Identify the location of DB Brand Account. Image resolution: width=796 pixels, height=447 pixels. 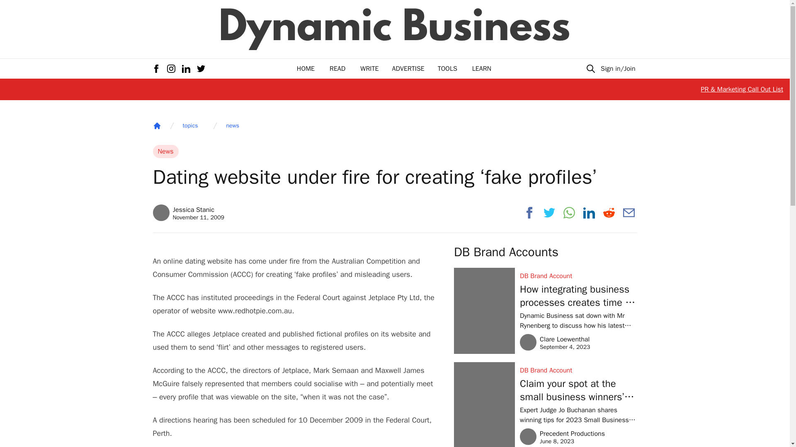
(578, 370).